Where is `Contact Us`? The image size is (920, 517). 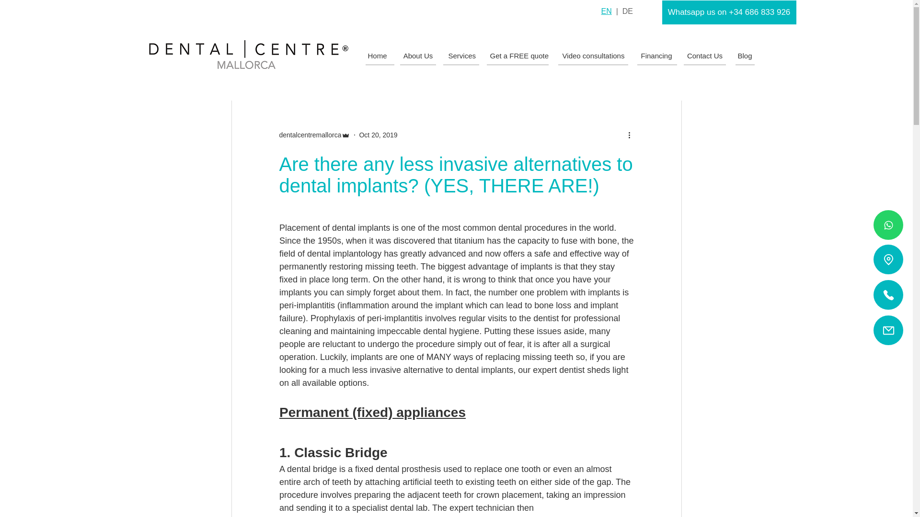
Contact Us is located at coordinates (704, 56).